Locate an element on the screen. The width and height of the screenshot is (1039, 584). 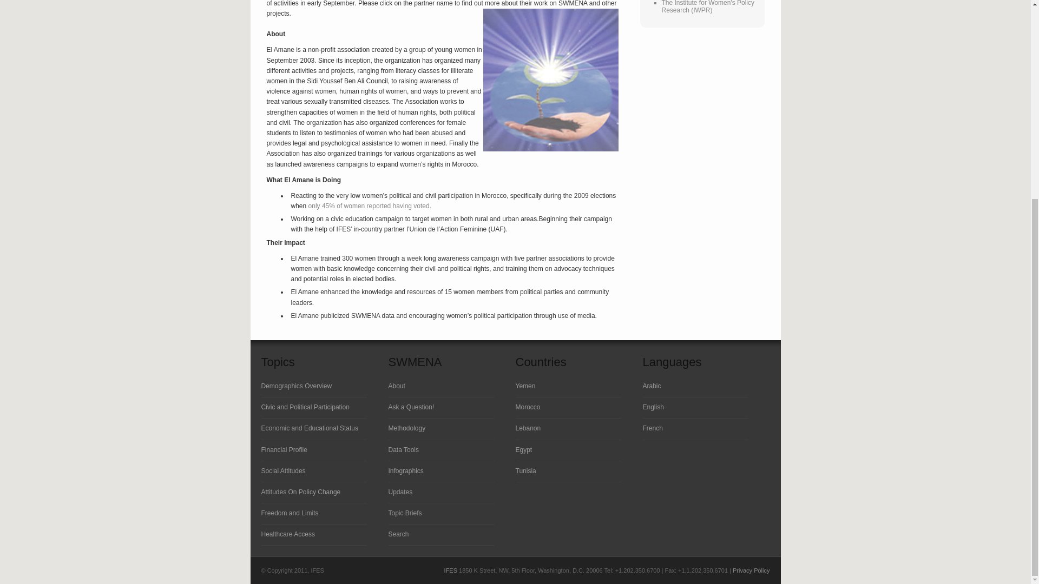
Updates is located at coordinates (400, 492).